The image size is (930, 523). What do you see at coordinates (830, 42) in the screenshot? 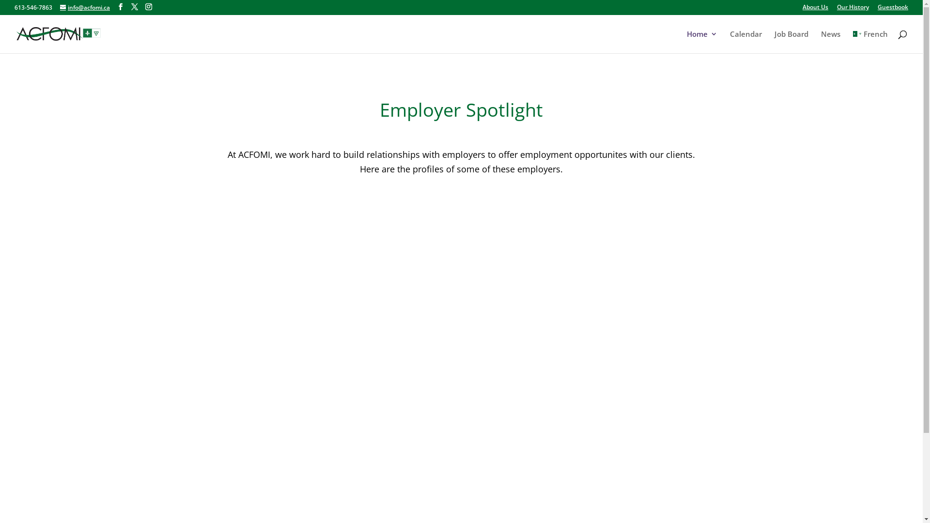
I see `News` at bounding box center [830, 42].